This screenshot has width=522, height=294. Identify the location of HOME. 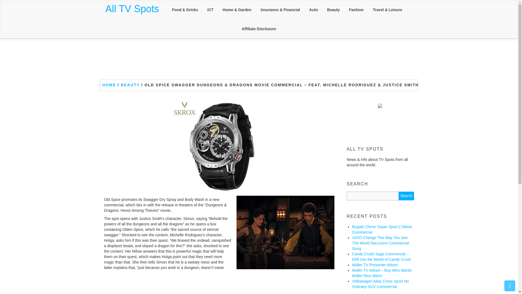
(107, 85).